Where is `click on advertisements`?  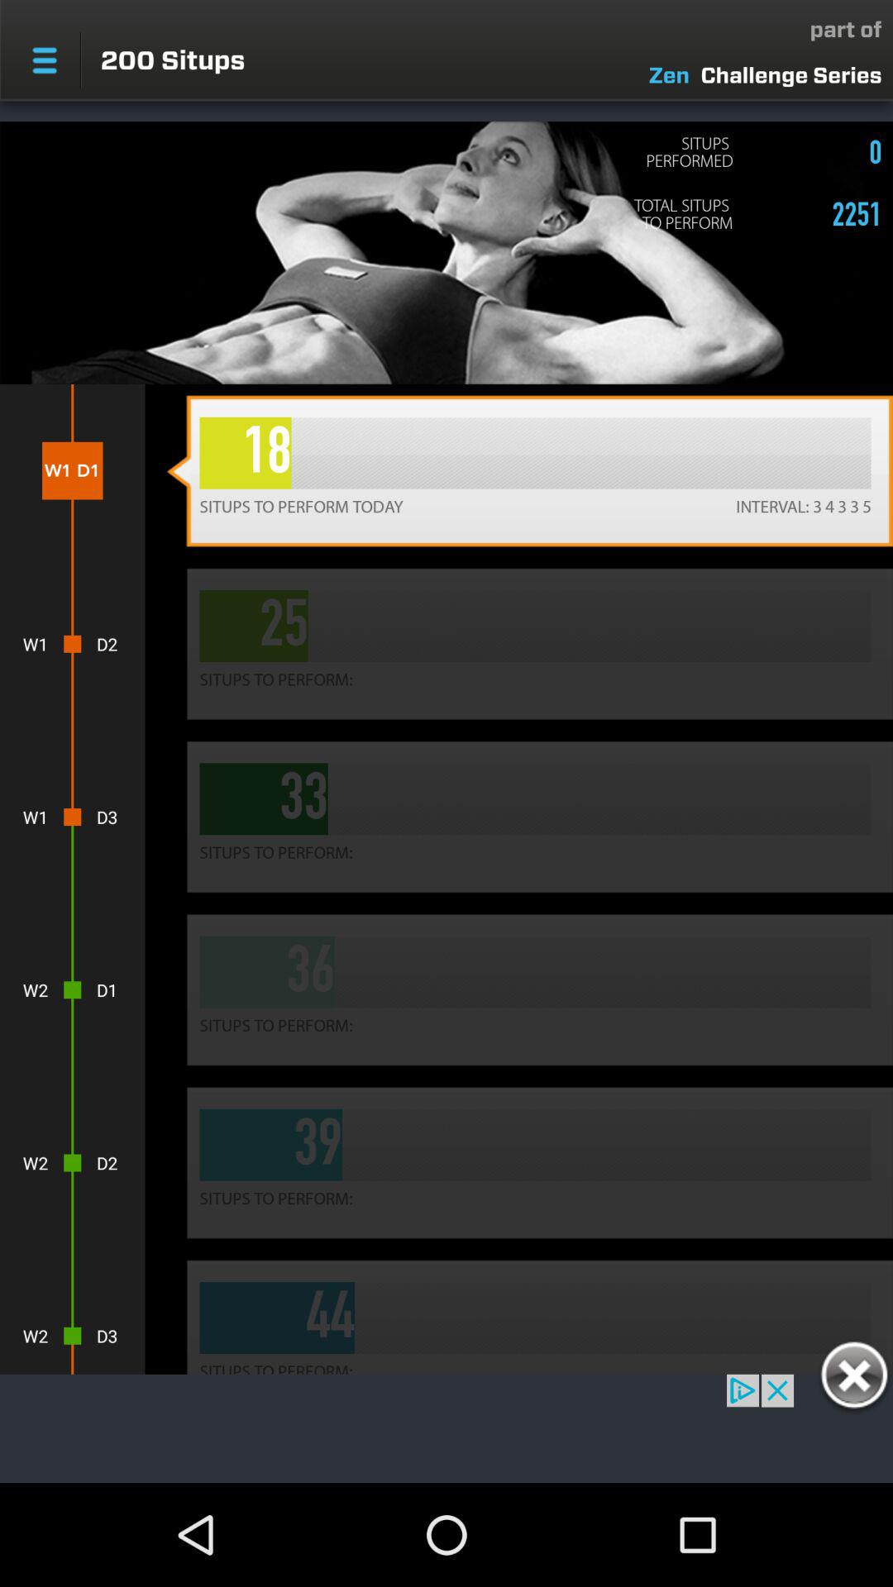 click on advertisements is located at coordinates (446, 1428).